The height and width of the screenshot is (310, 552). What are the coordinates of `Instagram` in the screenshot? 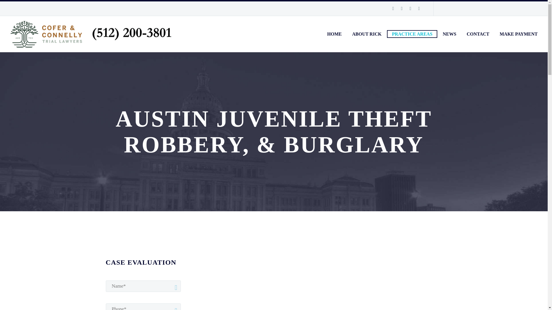 It's located at (419, 8).